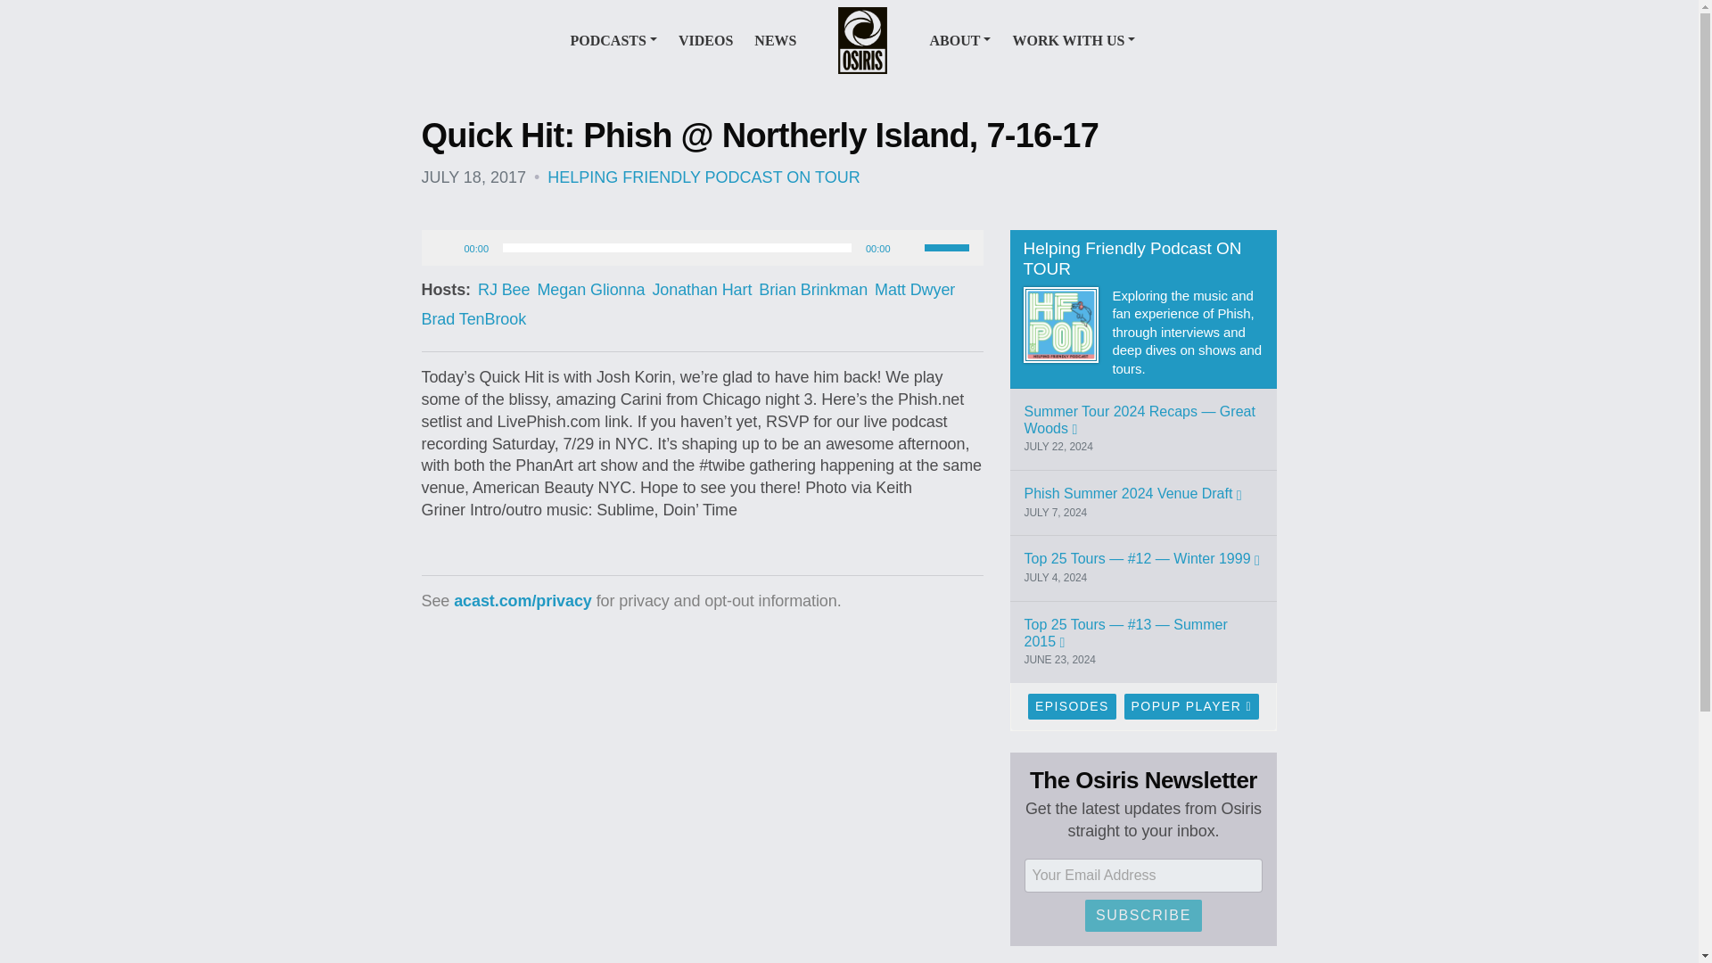 The width and height of the screenshot is (1712, 963). I want to click on Megan Glionna, so click(590, 289).